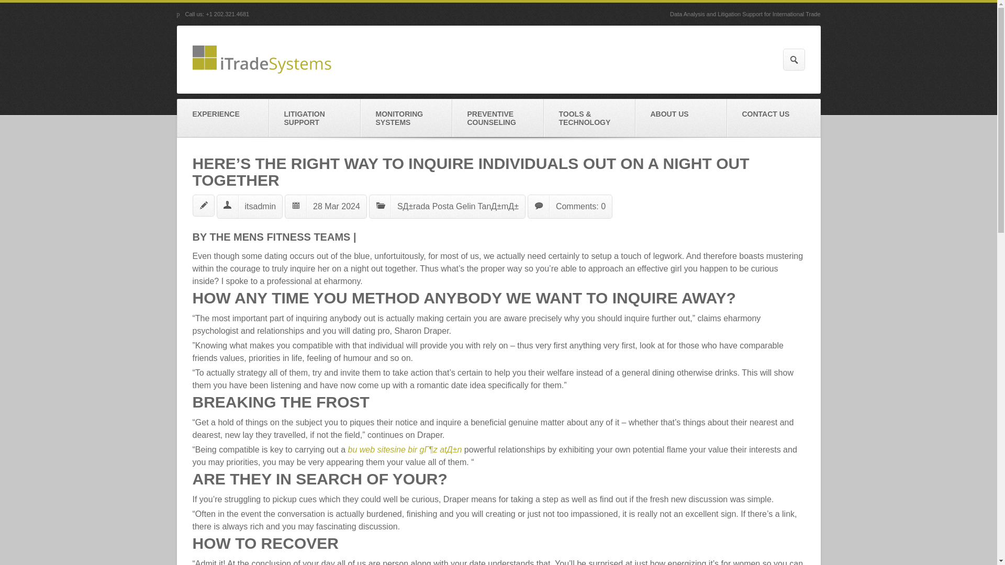  What do you see at coordinates (222, 118) in the screenshot?
I see `EXPERIENCE` at bounding box center [222, 118].